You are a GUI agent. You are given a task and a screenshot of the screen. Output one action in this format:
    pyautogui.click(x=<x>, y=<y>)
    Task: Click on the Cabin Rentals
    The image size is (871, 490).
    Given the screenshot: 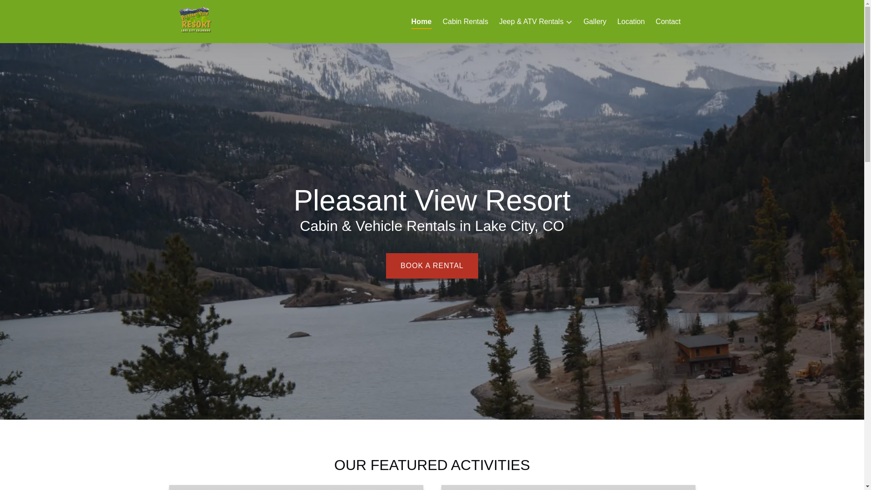 What is the action you would take?
    pyautogui.click(x=465, y=22)
    